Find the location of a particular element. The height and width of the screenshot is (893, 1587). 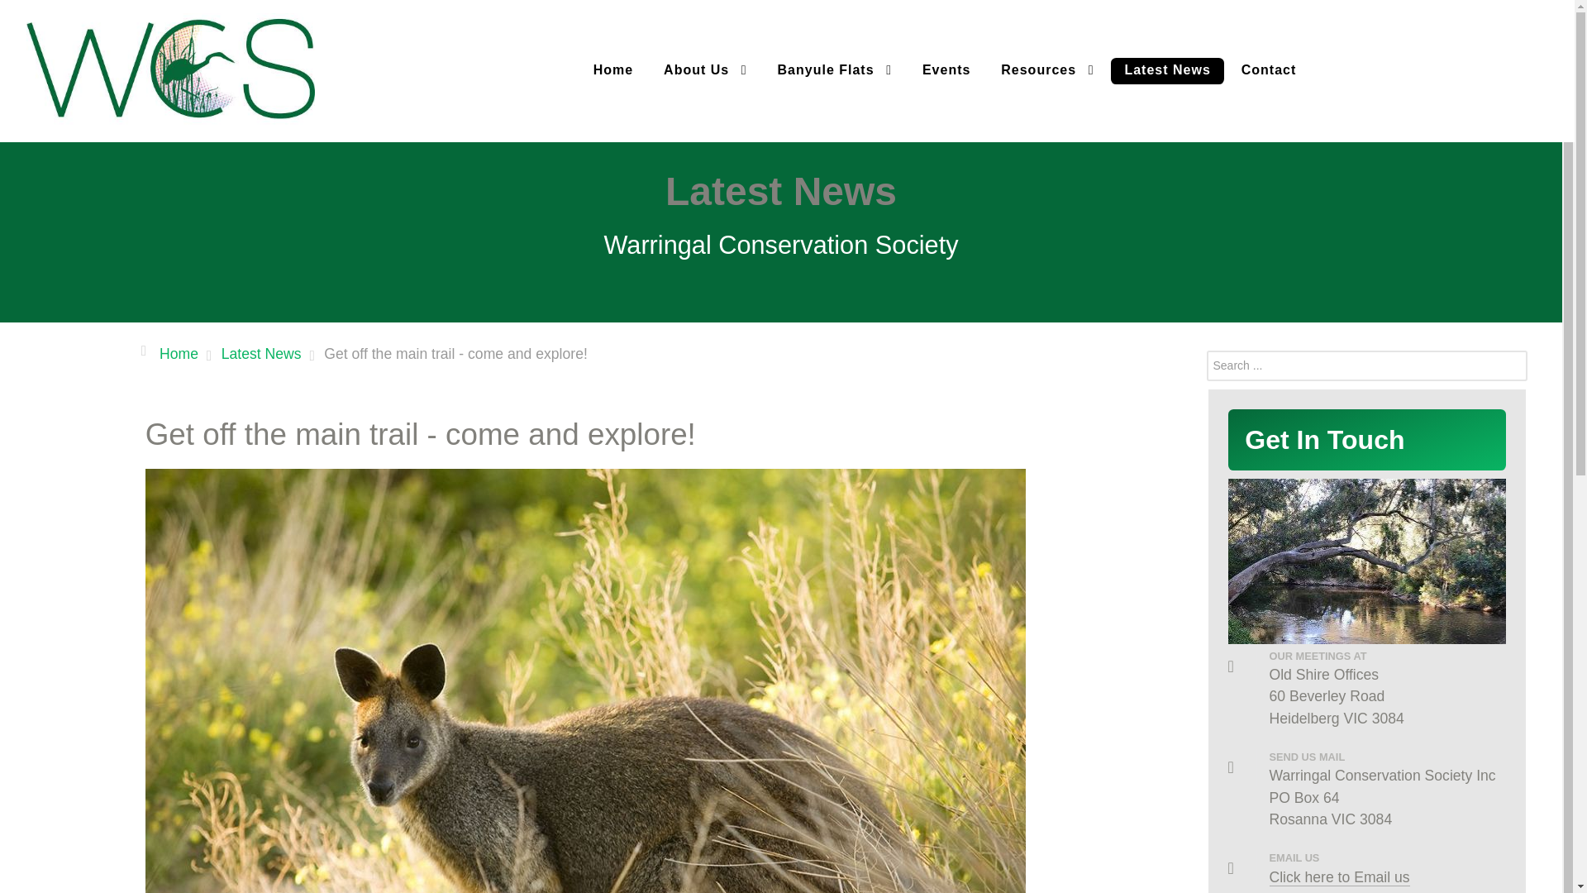

Latest News is located at coordinates (1167, 71).